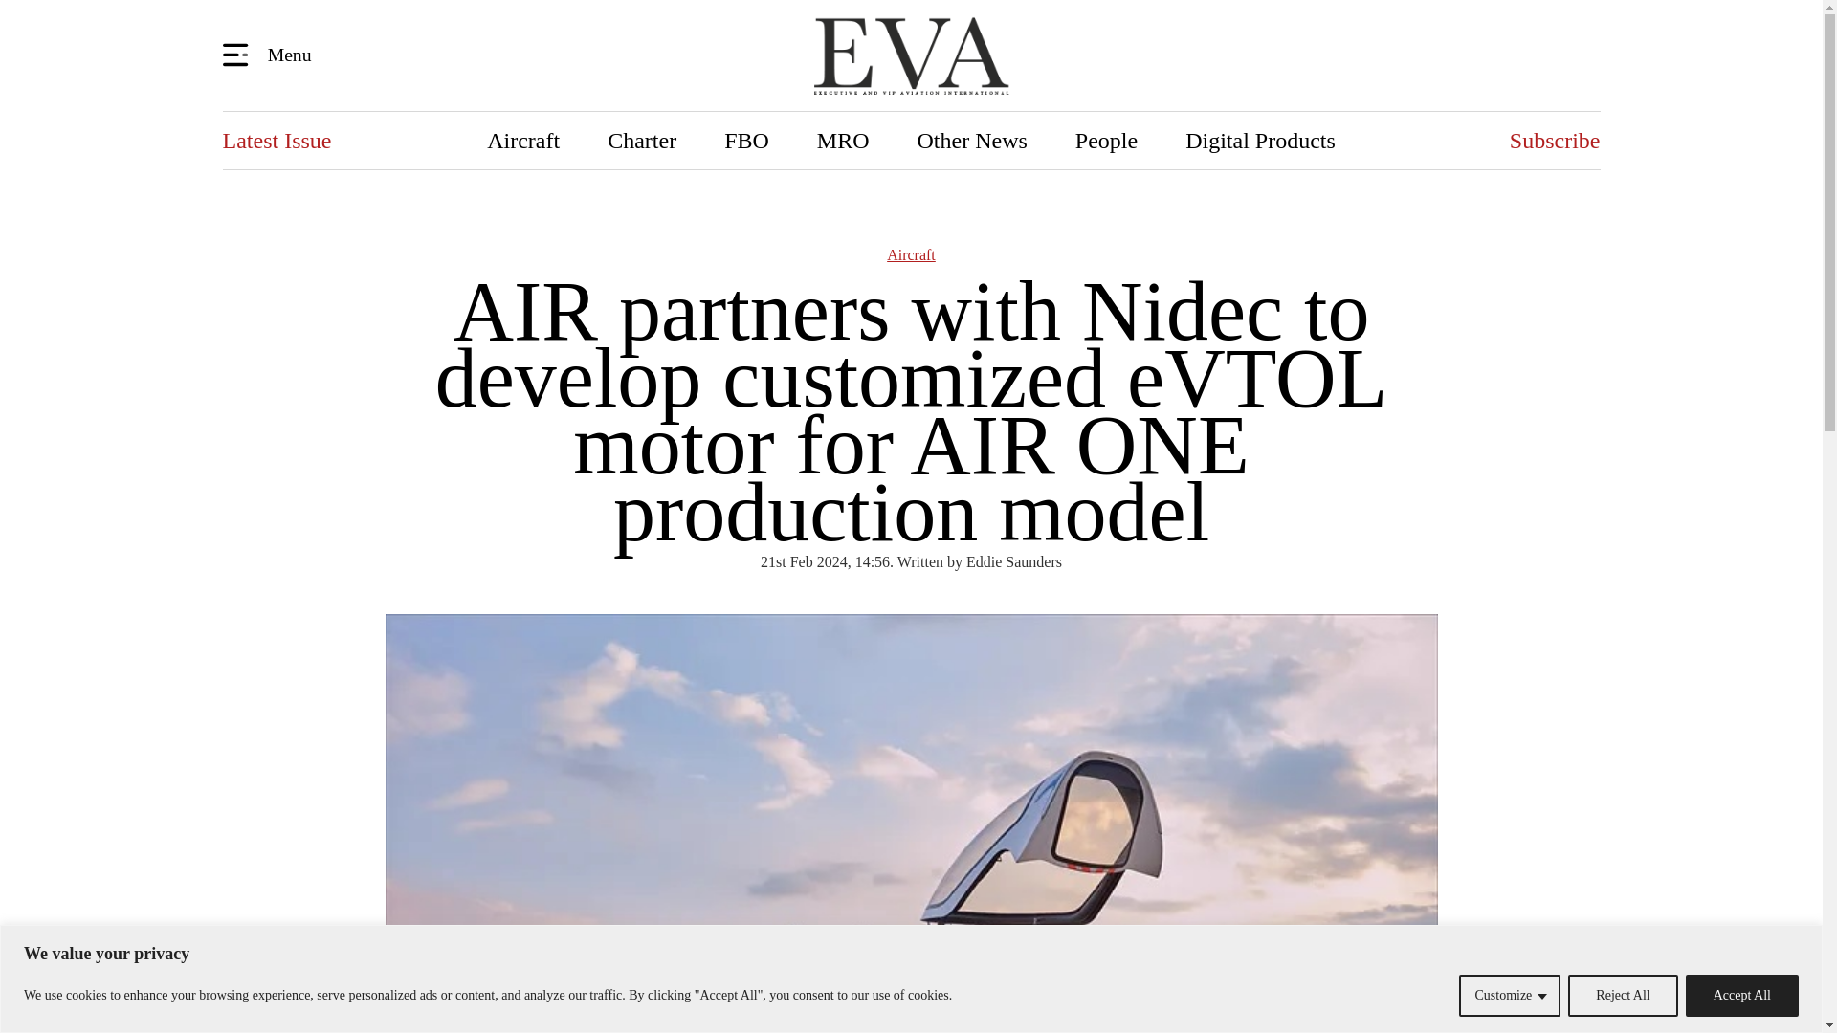 The width and height of the screenshot is (1837, 1033). Describe the element at coordinates (972, 140) in the screenshot. I see `Other News` at that location.